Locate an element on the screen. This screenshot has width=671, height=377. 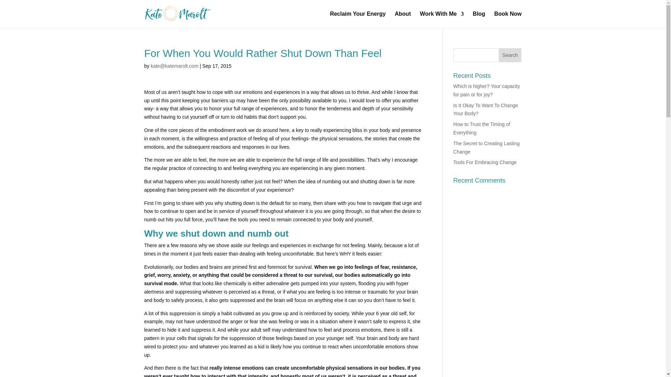
Work With Me is located at coordinates (442, 20).